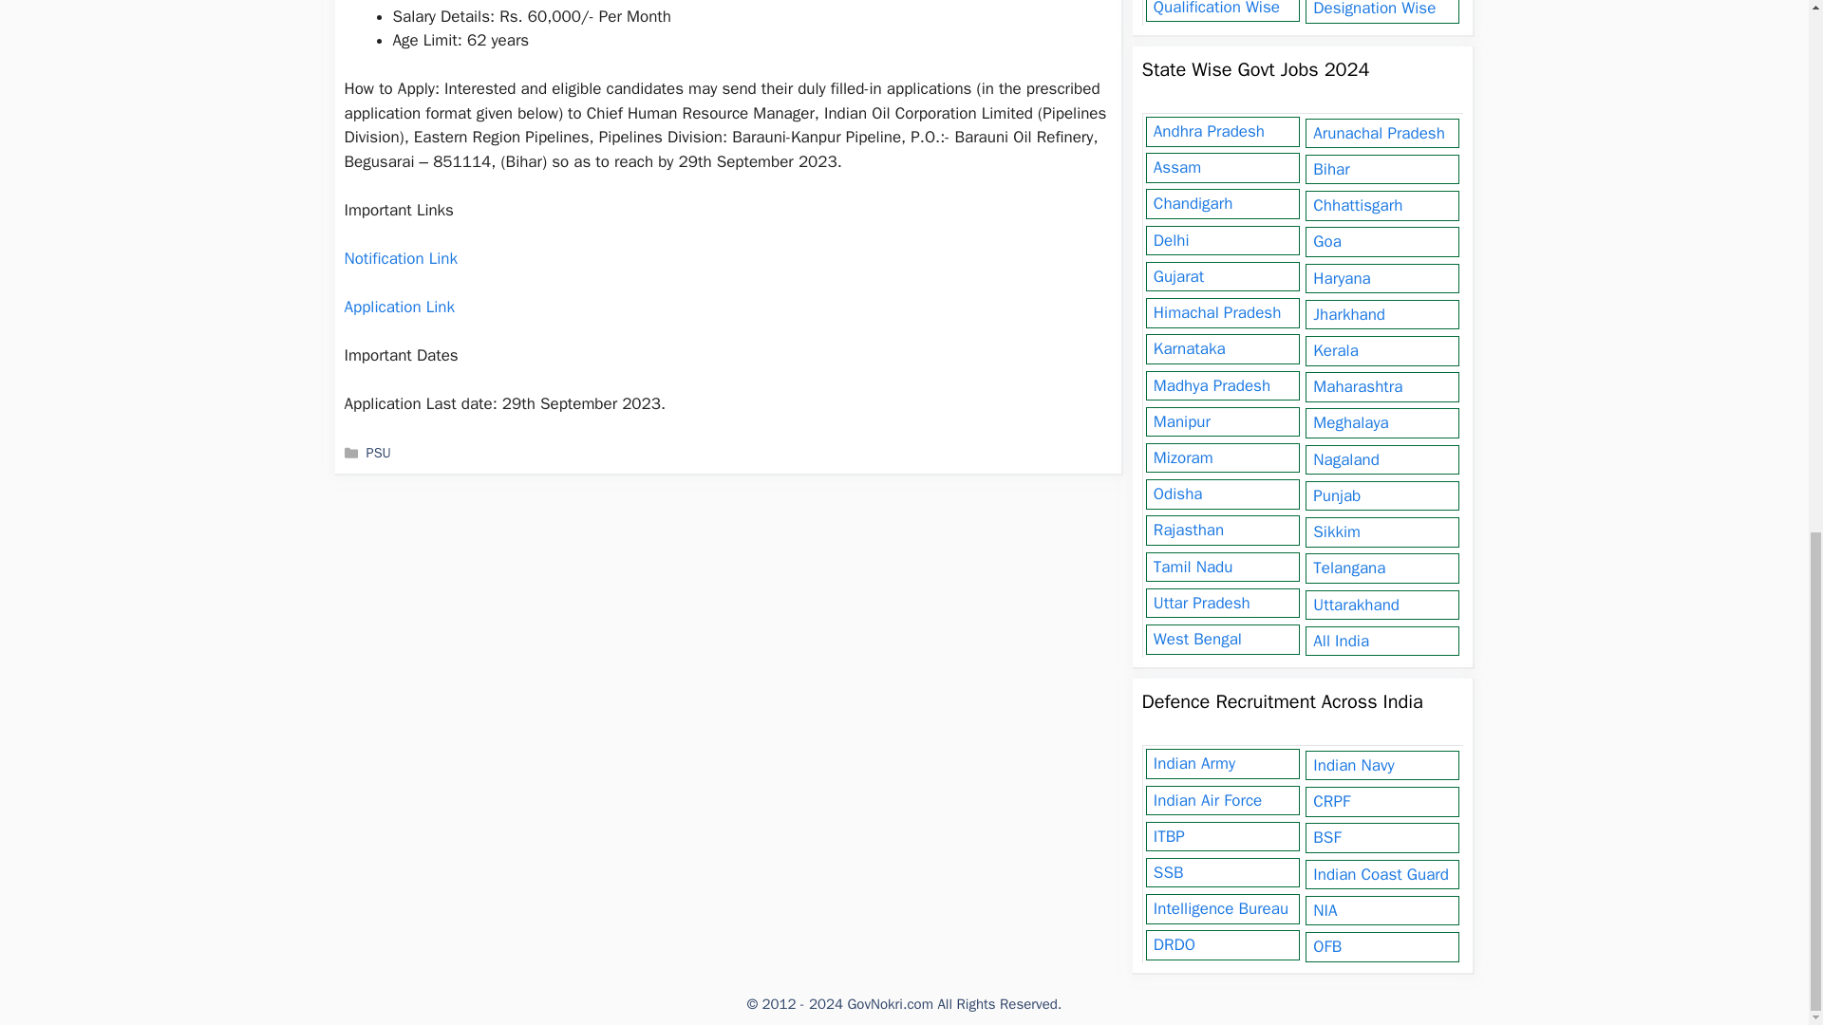 The width and height of the screenshot is (1823, 1025). I want to click on Application Link, so click(399, 307).